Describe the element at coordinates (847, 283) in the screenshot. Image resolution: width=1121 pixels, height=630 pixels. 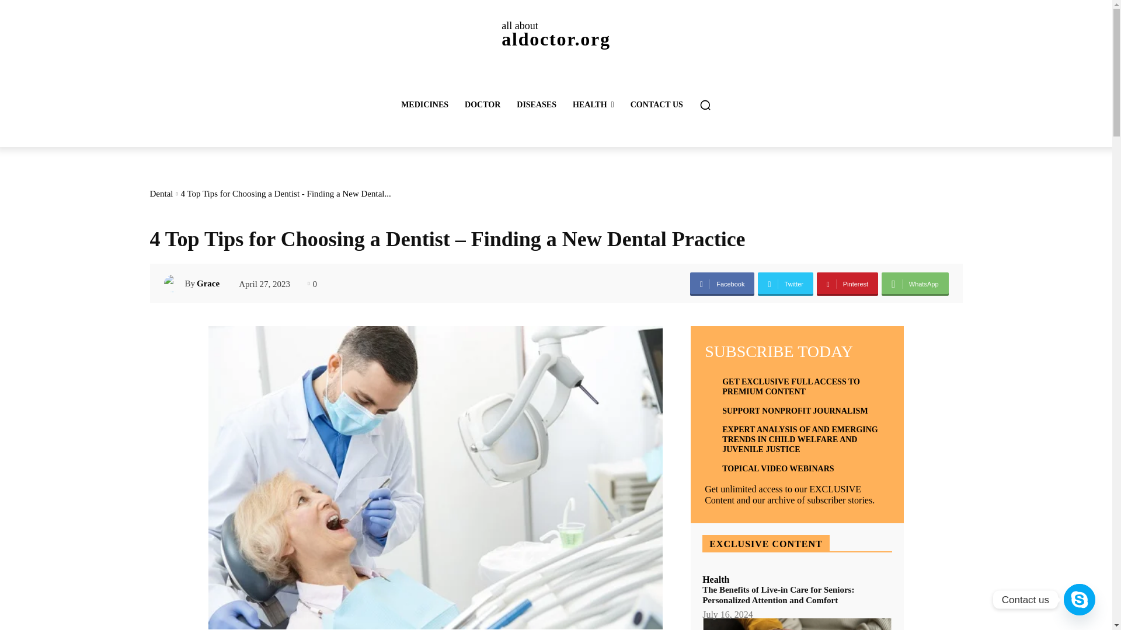
I see `Pinterest` at that location.